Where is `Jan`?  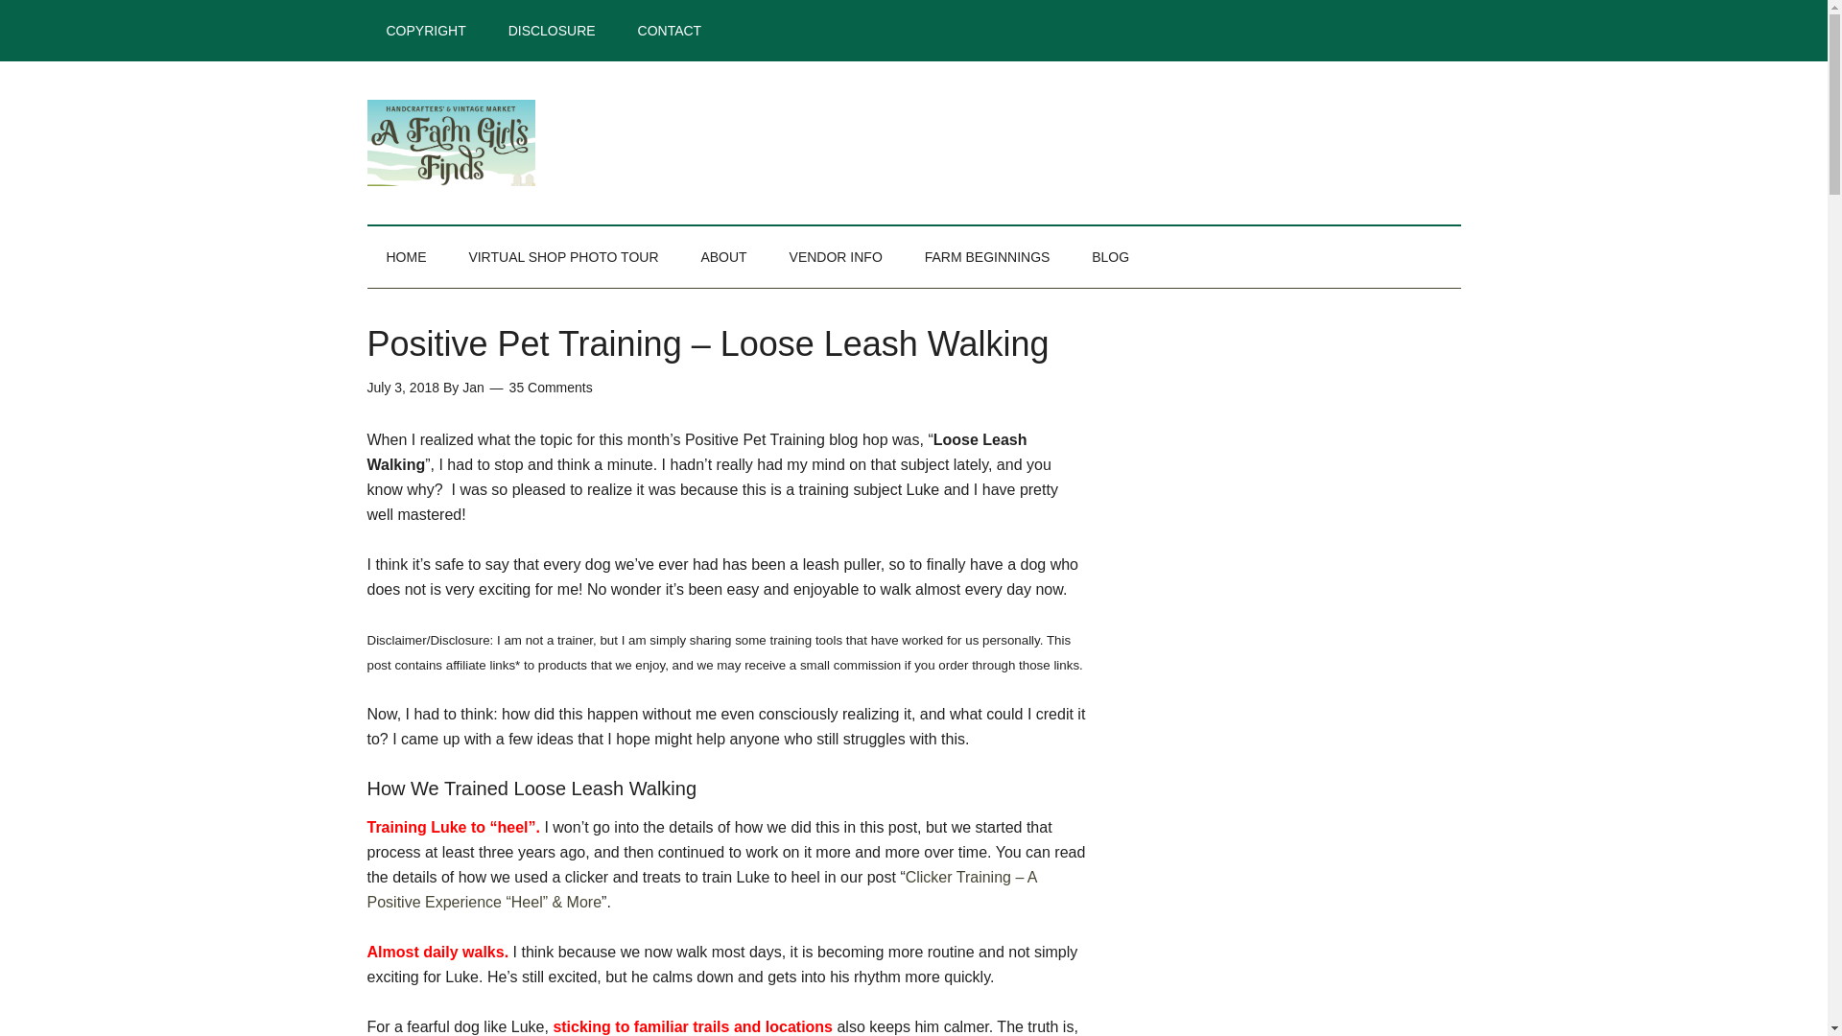 Jan is located at coordinates (472, 388).